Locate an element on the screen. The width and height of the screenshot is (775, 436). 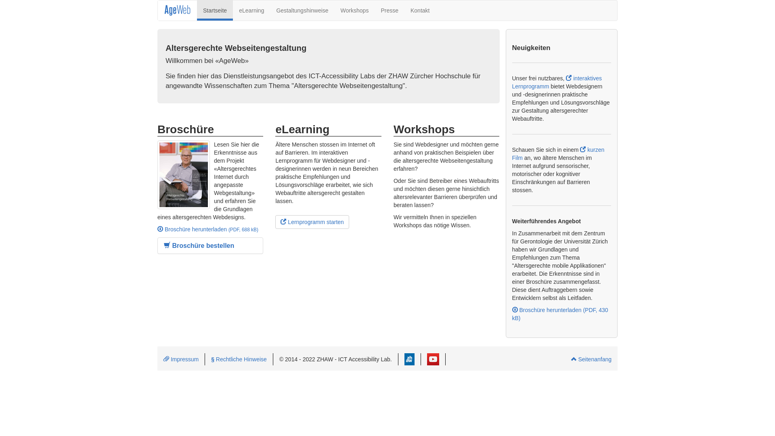
interaktives Lernprogramm is located at coordinates (557, 82).